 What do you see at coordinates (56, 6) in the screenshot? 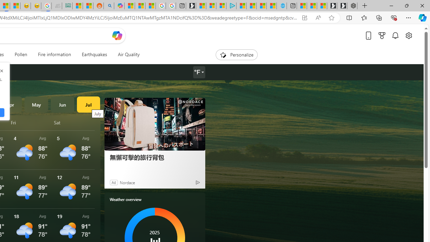
I see `Navy Quest` at bounding box center [56, 6].